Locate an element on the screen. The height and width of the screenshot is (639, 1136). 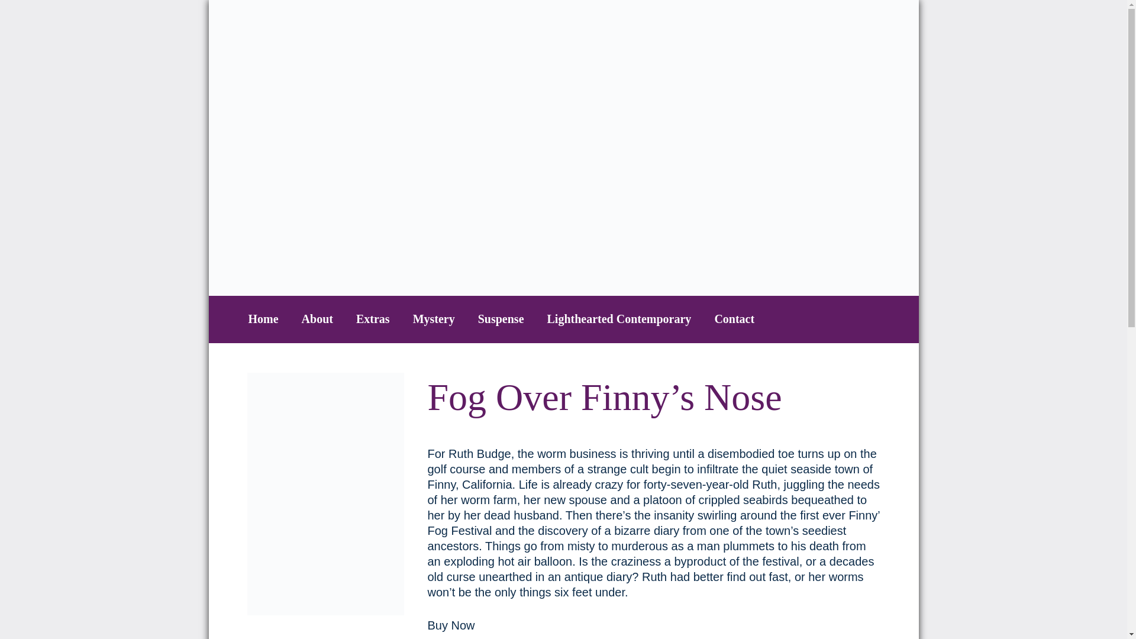
Mystery is located at coordinates (434, 318).